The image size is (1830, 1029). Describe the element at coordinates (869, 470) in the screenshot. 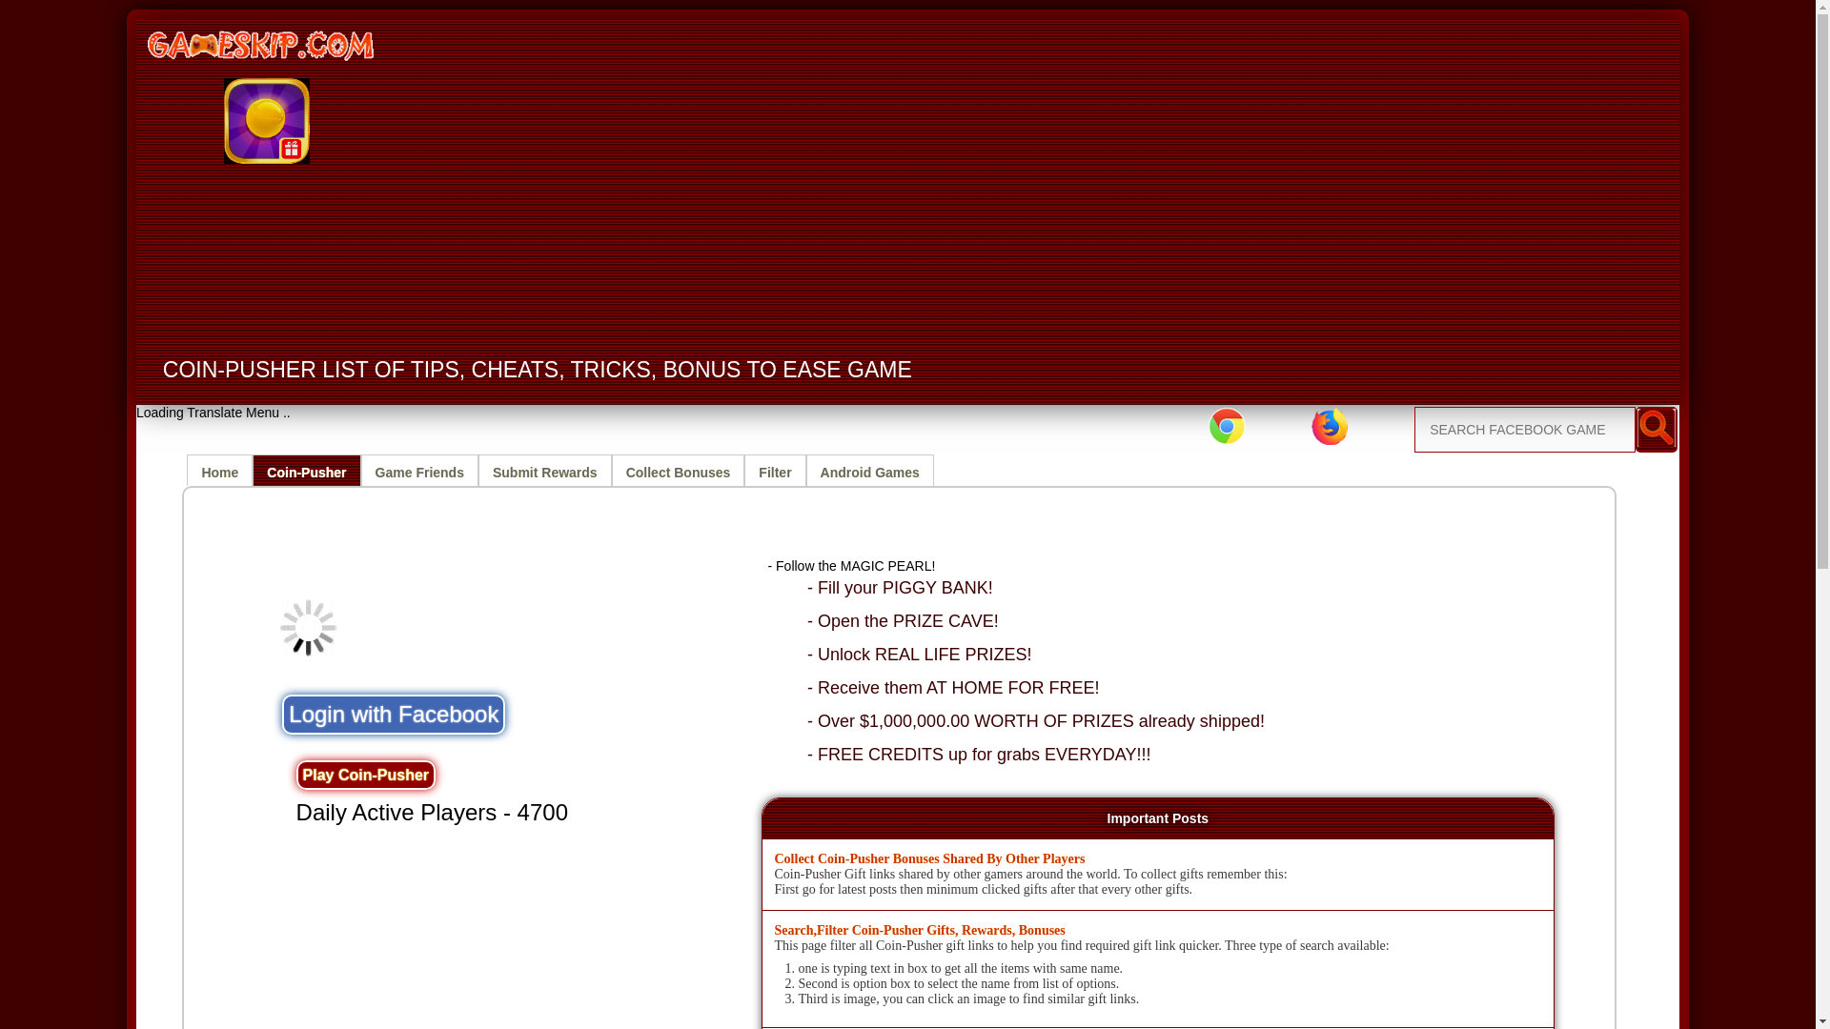

I see `Android Games` at that location.